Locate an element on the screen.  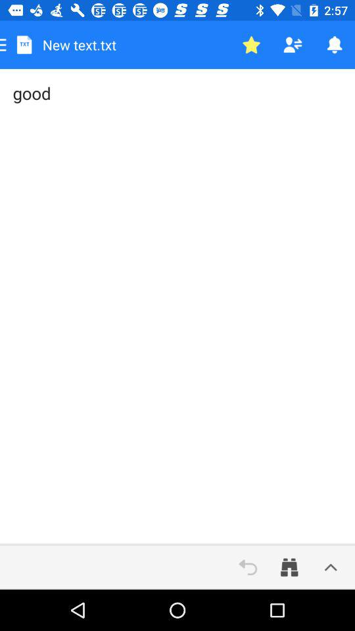
click the icon above the good is located at coordinates (292, 45).